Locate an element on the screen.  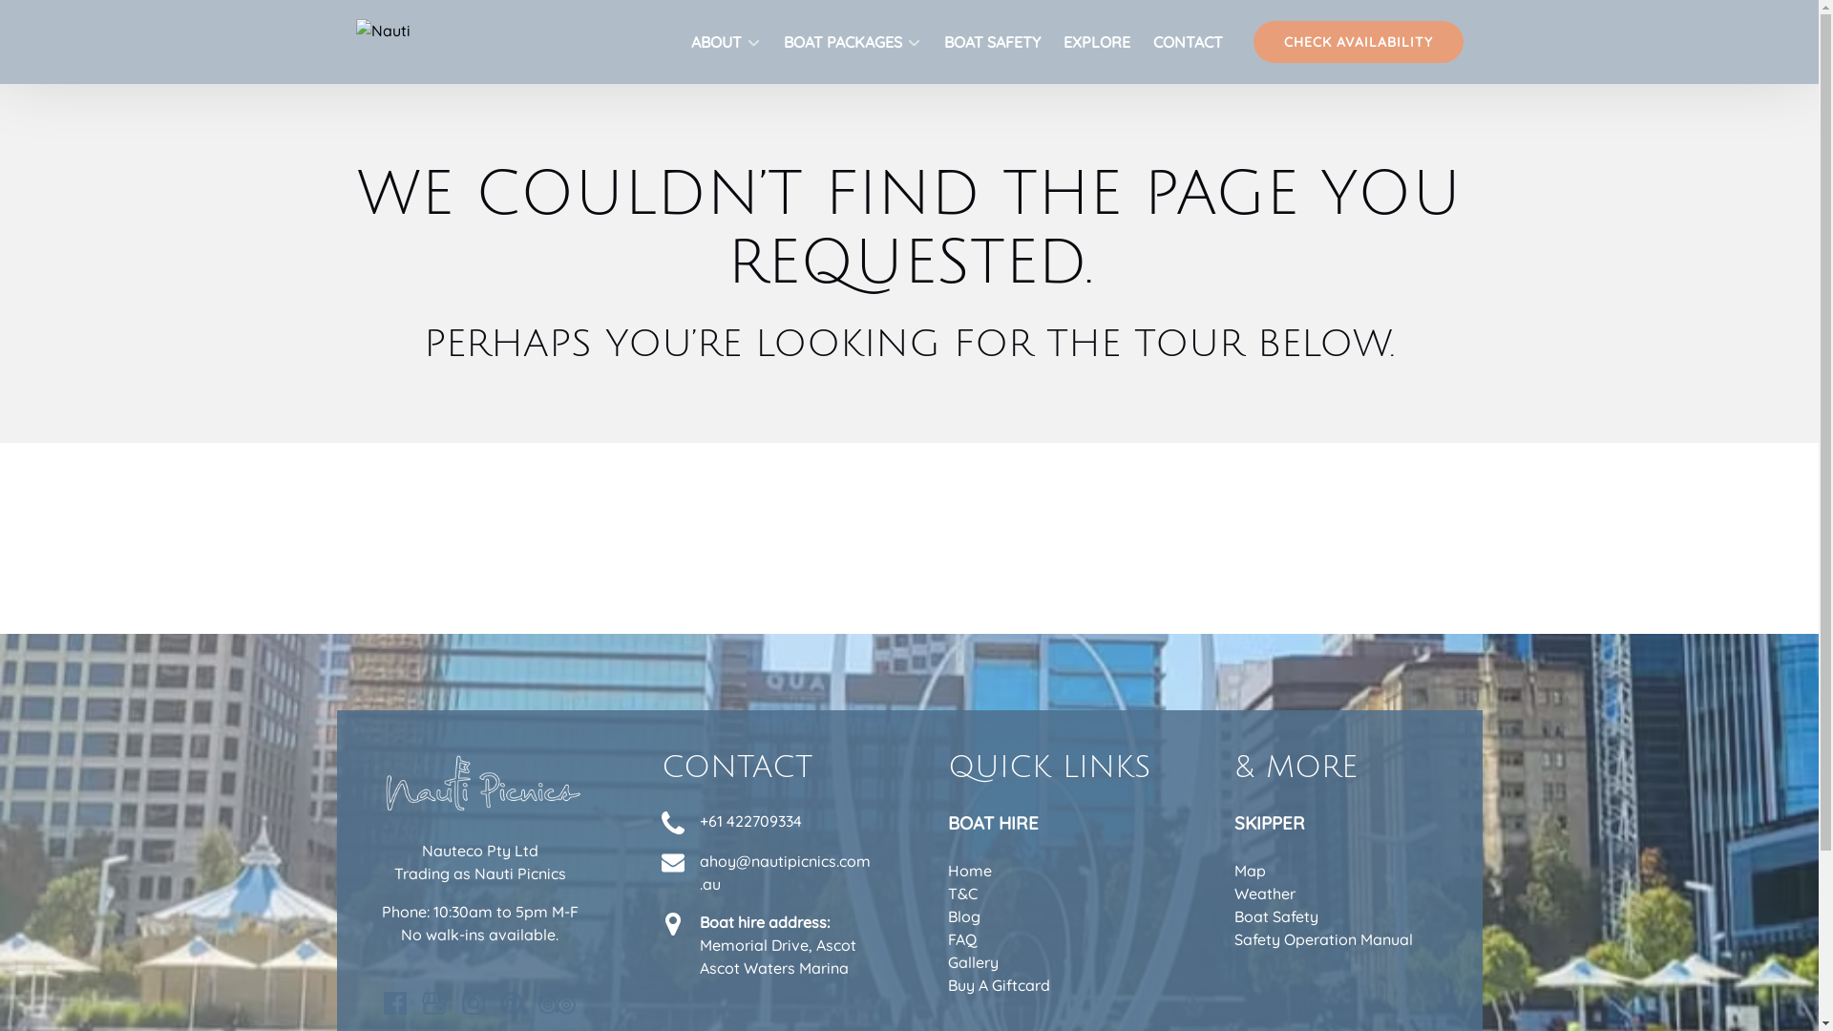
Blog is located at coordinates (963, 916).